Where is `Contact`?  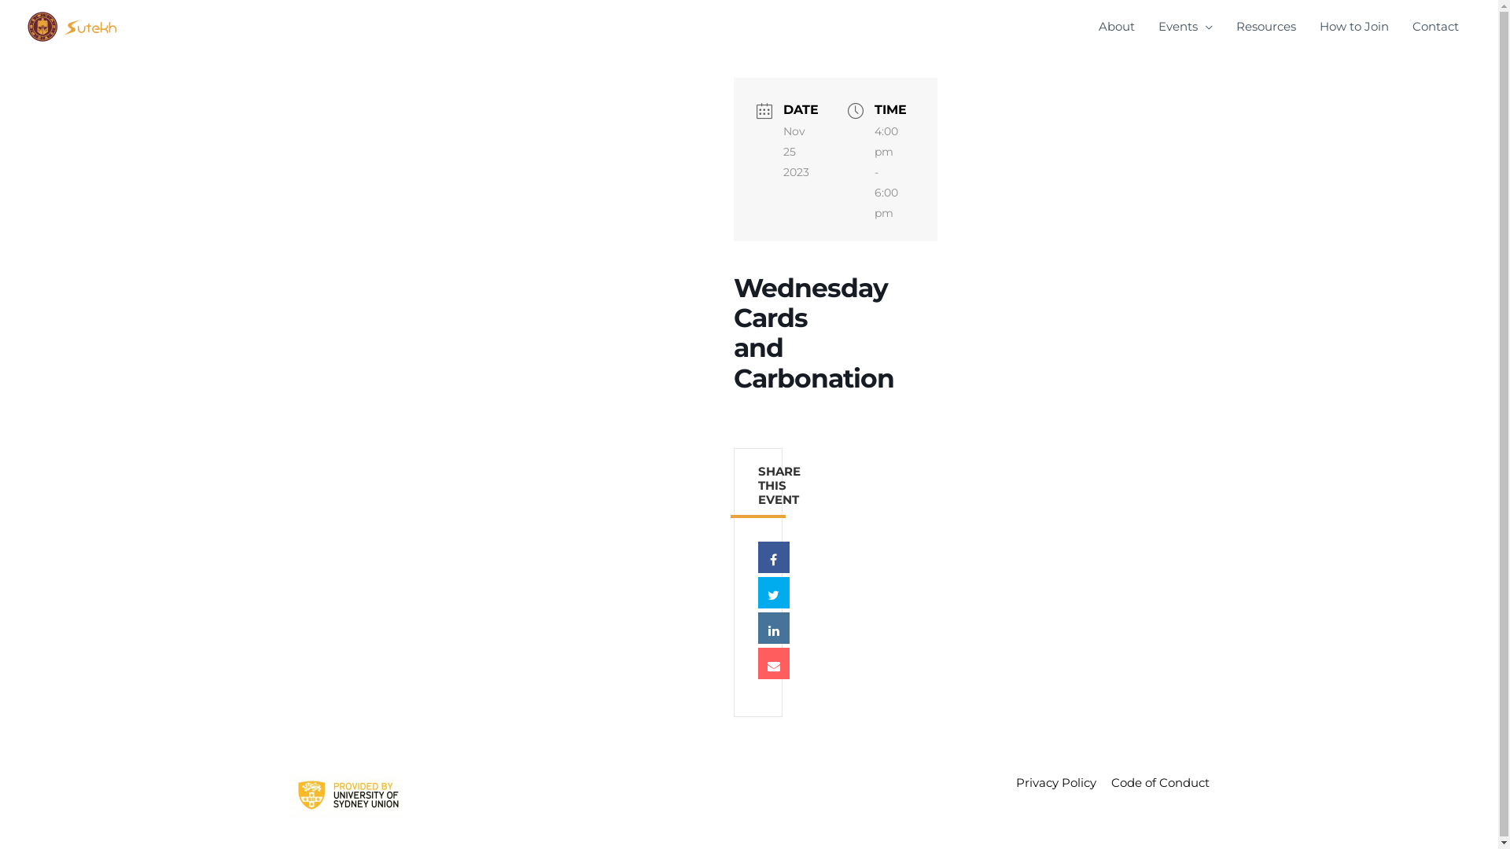 Contact is located at coordinates (1436, 27).